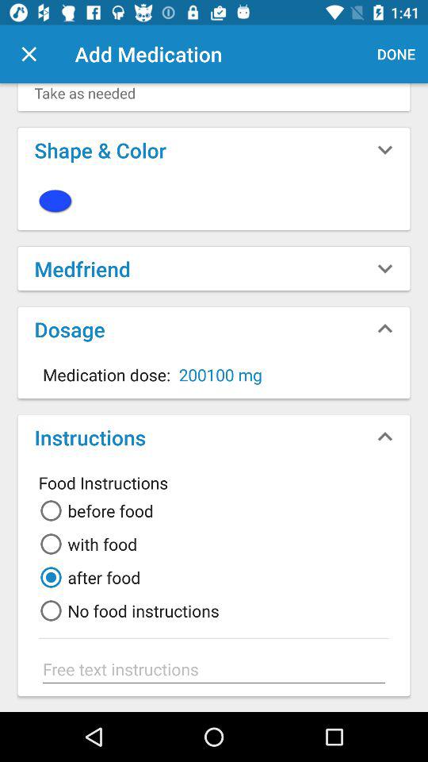 This screenshot has height=762, width=428. I want to click on go to type, so click(214, 669).